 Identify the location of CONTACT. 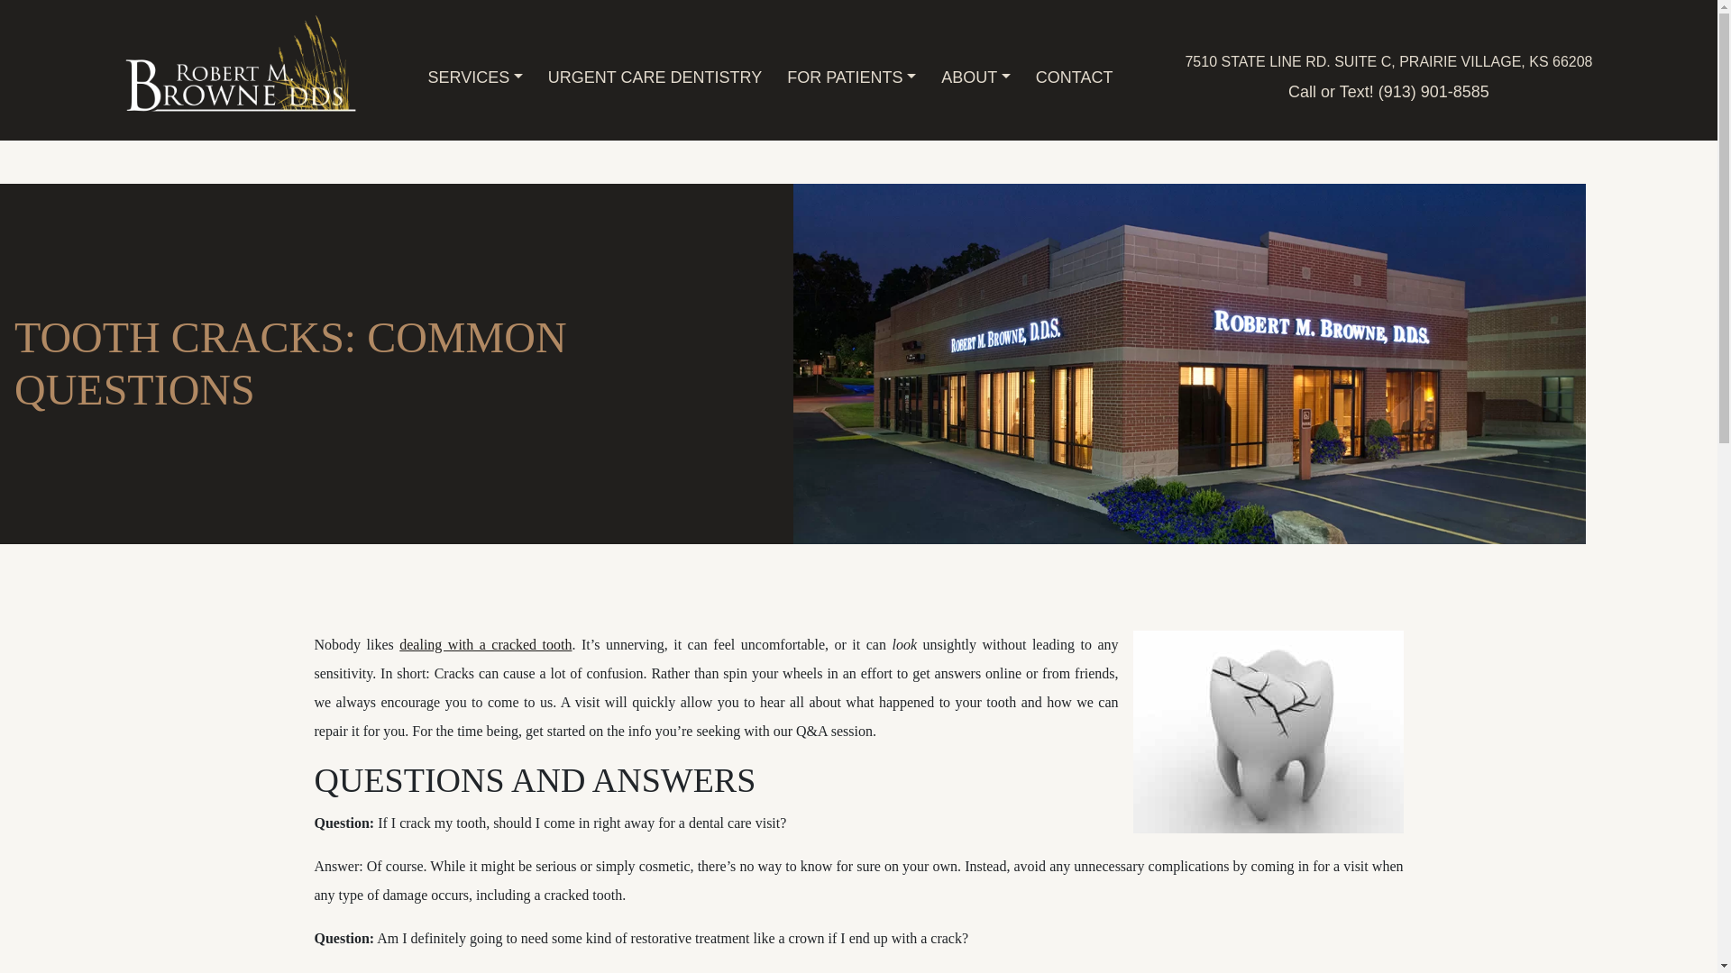
(1074, 77).